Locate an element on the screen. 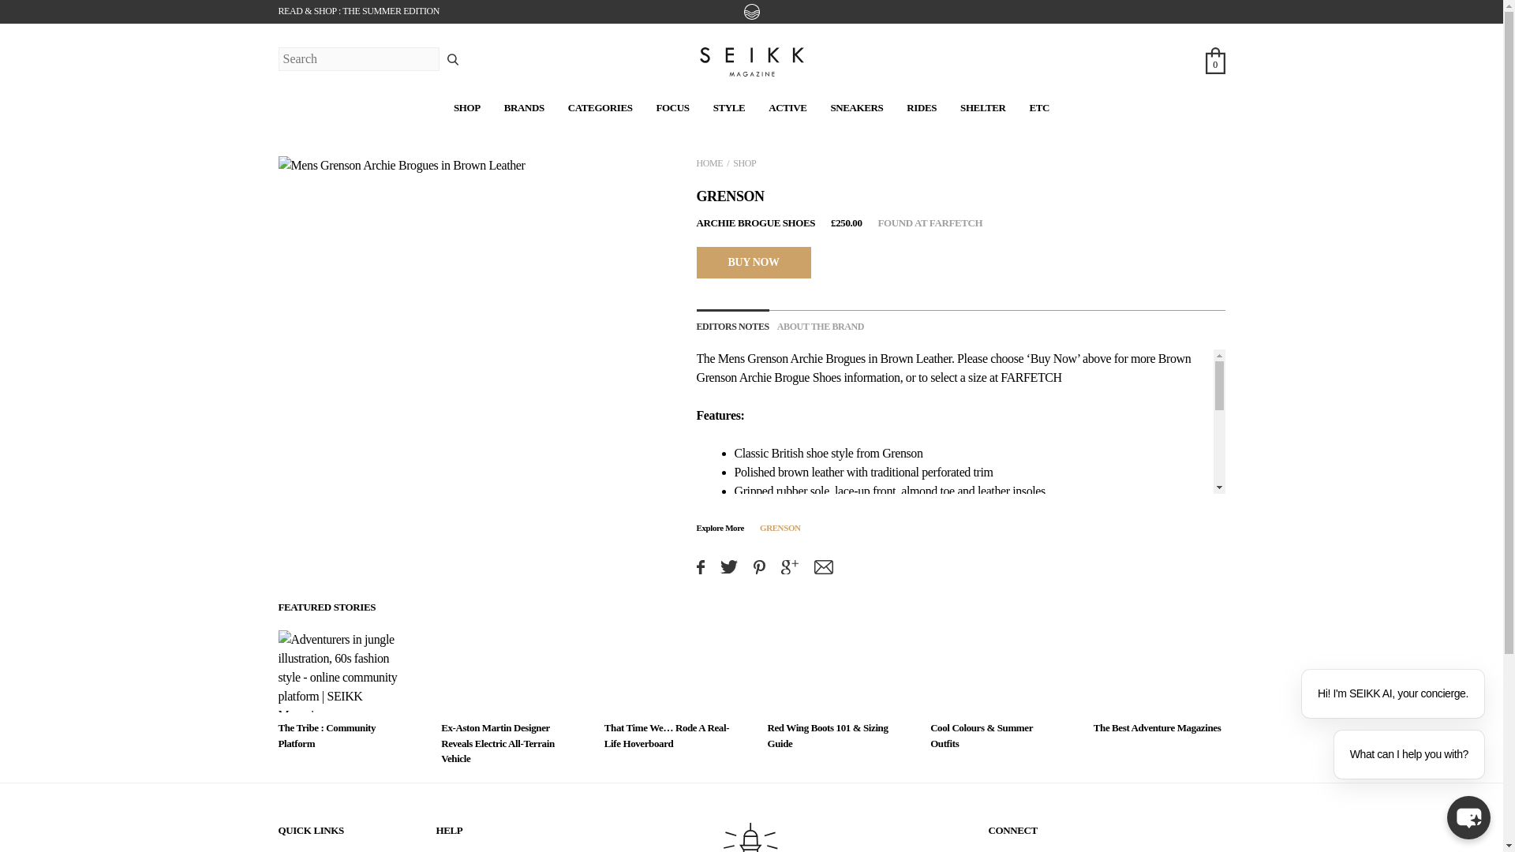  GRENSON is located at coordinates (780, 527).